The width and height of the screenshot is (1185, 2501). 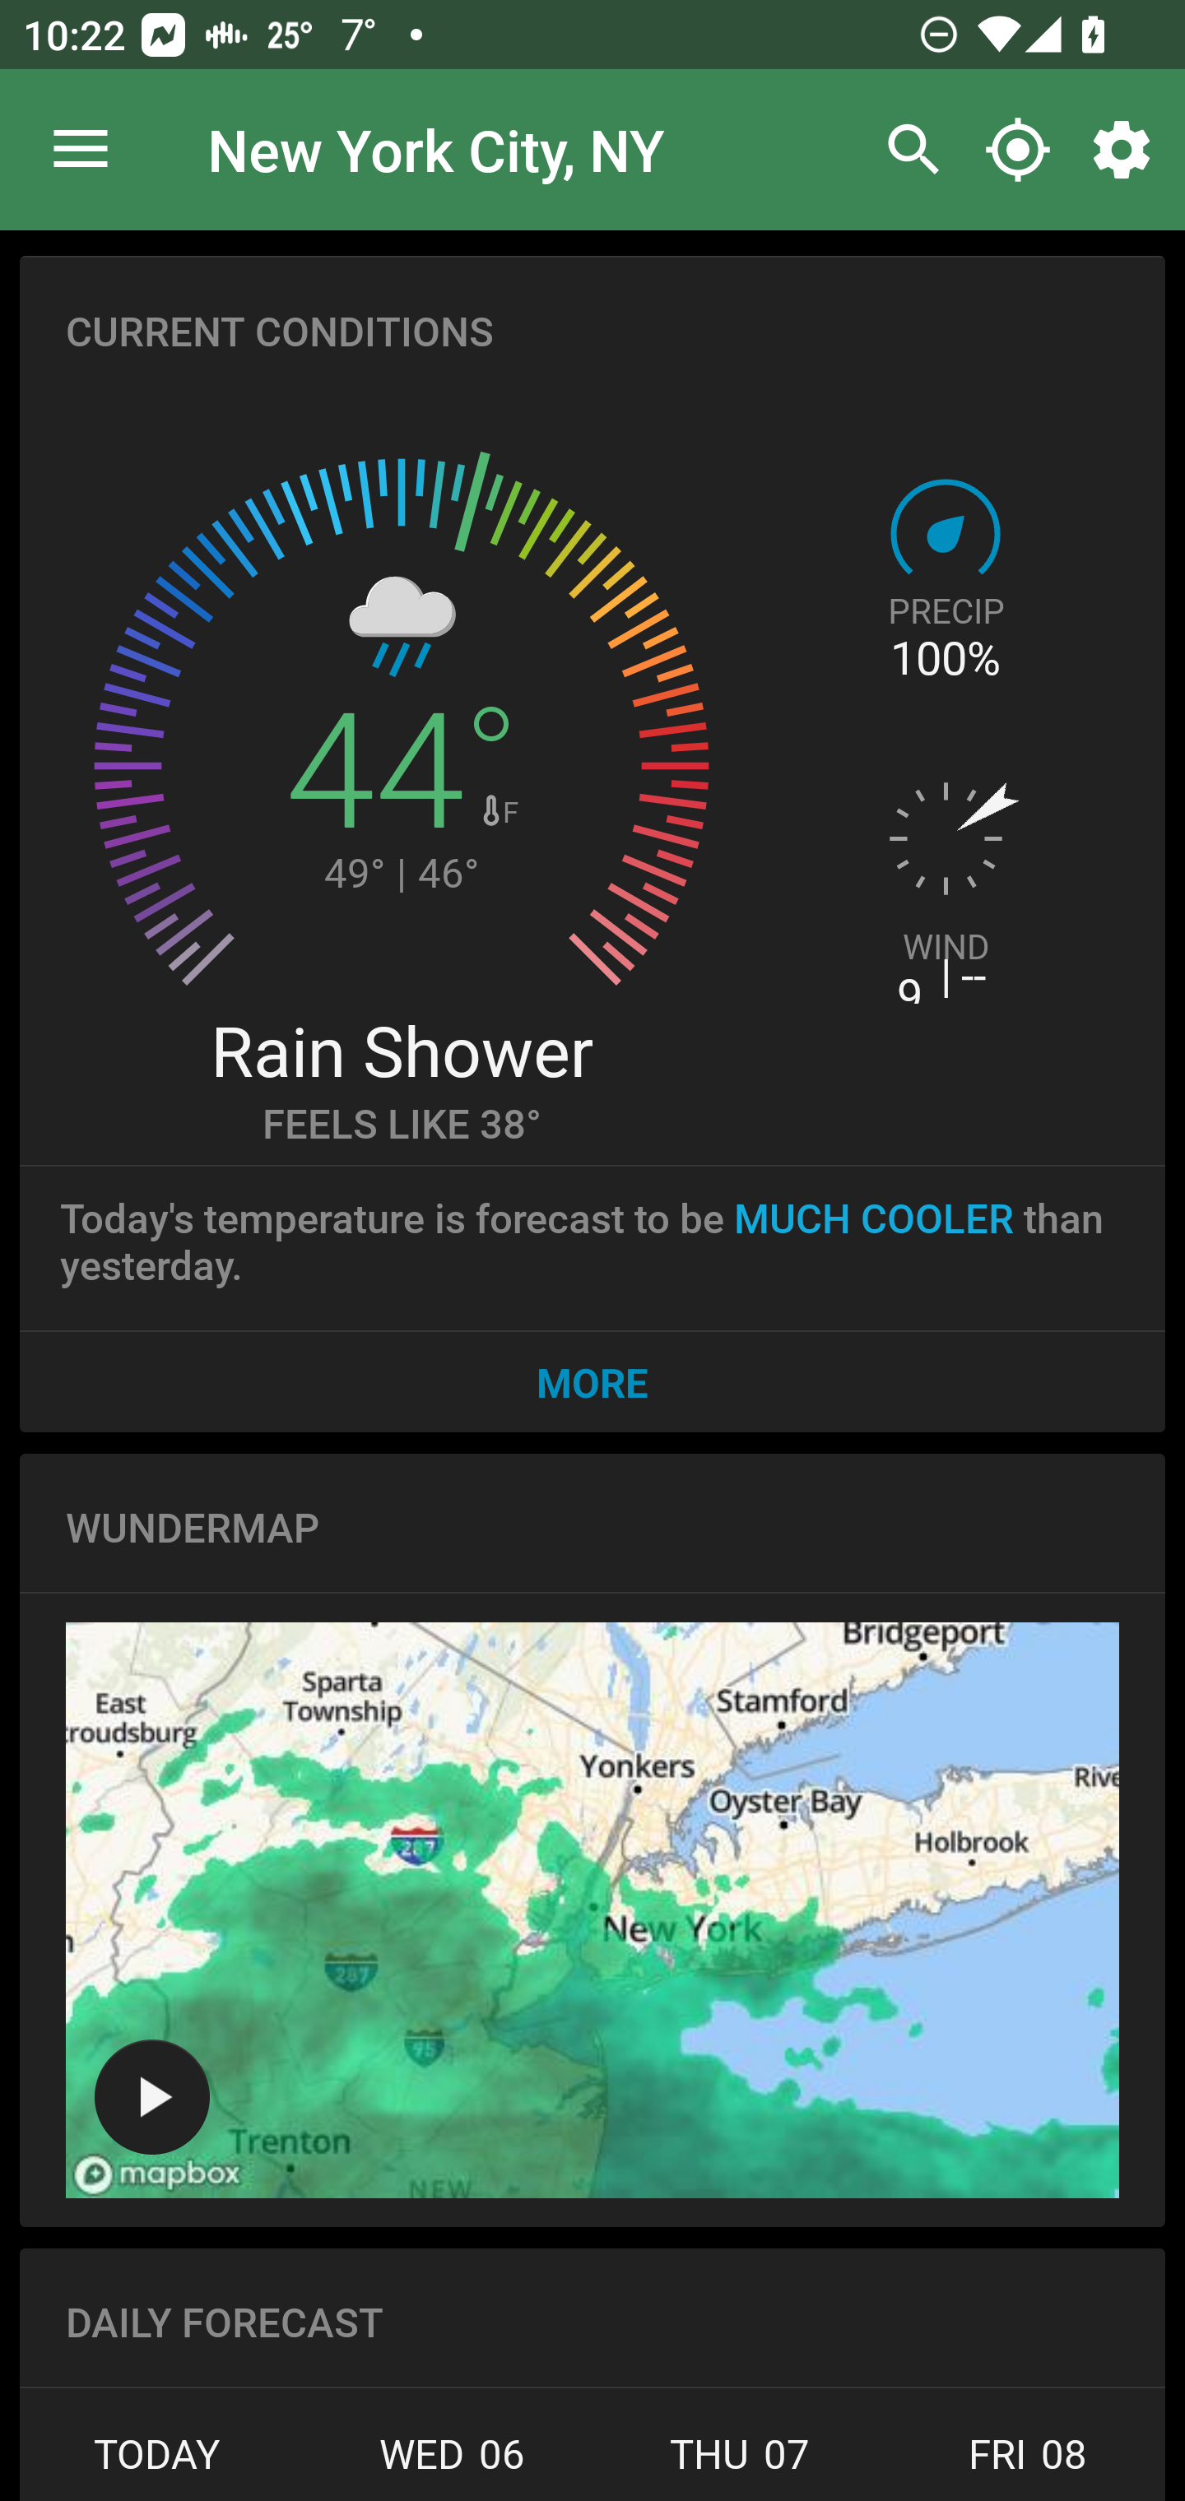 I want to click on THU 07, so click(x=740, y=2463).